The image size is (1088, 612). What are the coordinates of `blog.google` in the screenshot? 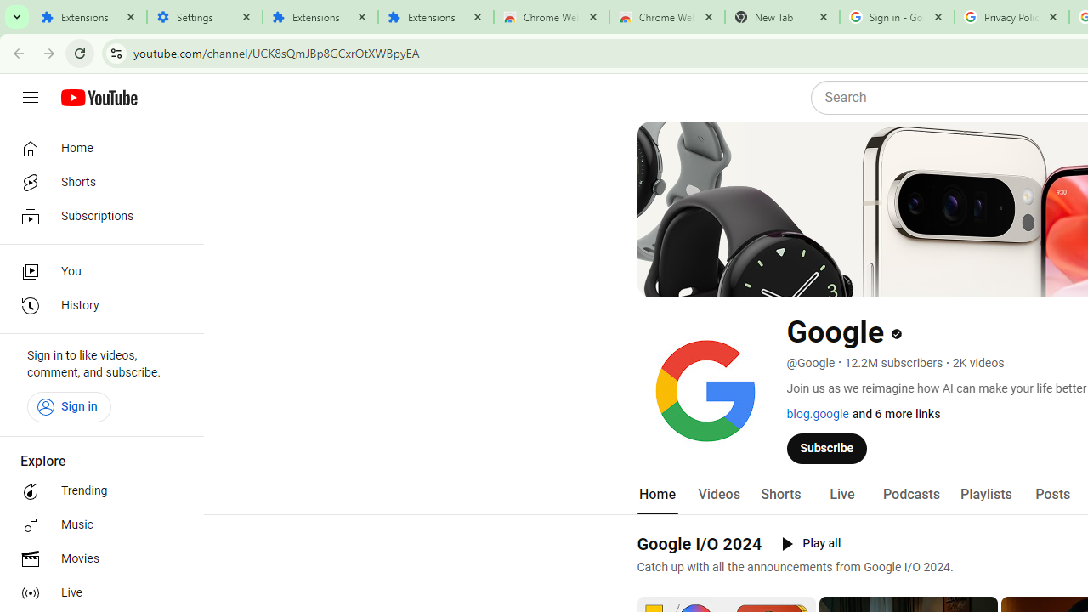 It's located at (818, 414).